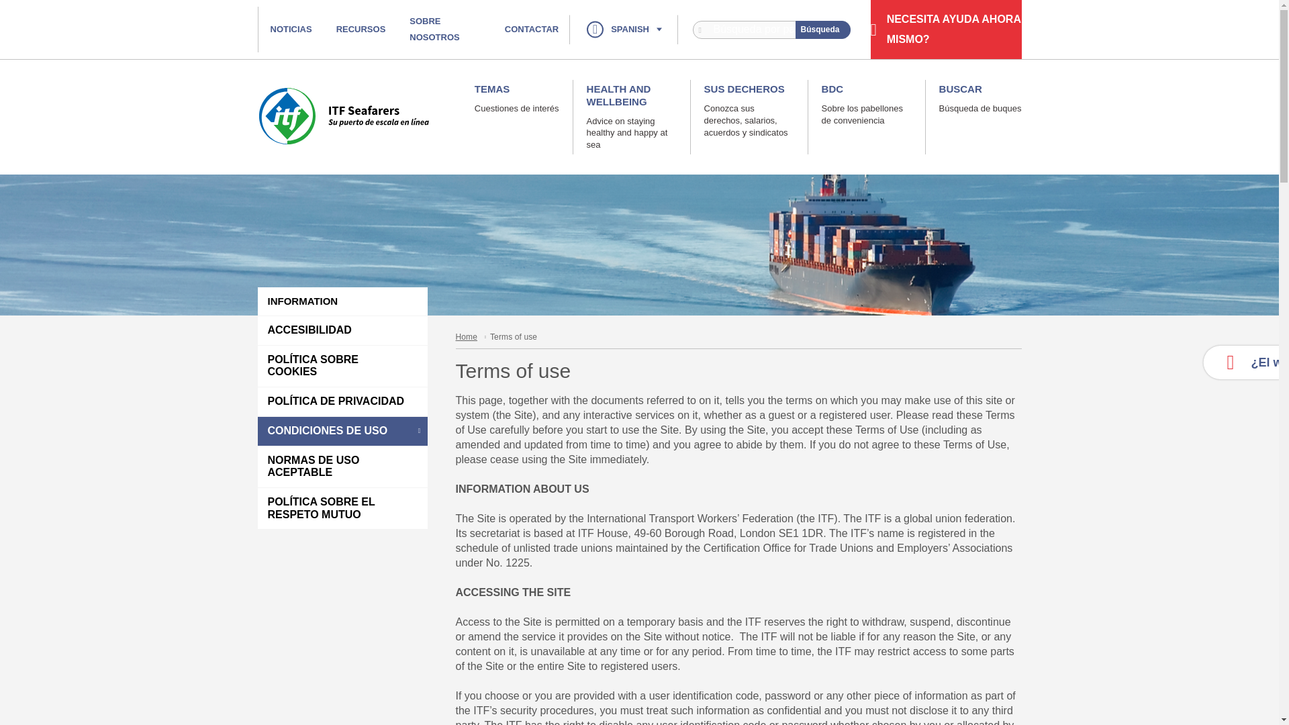 The height and width of the screenshot is (725, 1289). What do you see at coordinates (342, 431) in the screenshot?
I see `CONDICIONES DE USO` at bounding box center [342, 431].